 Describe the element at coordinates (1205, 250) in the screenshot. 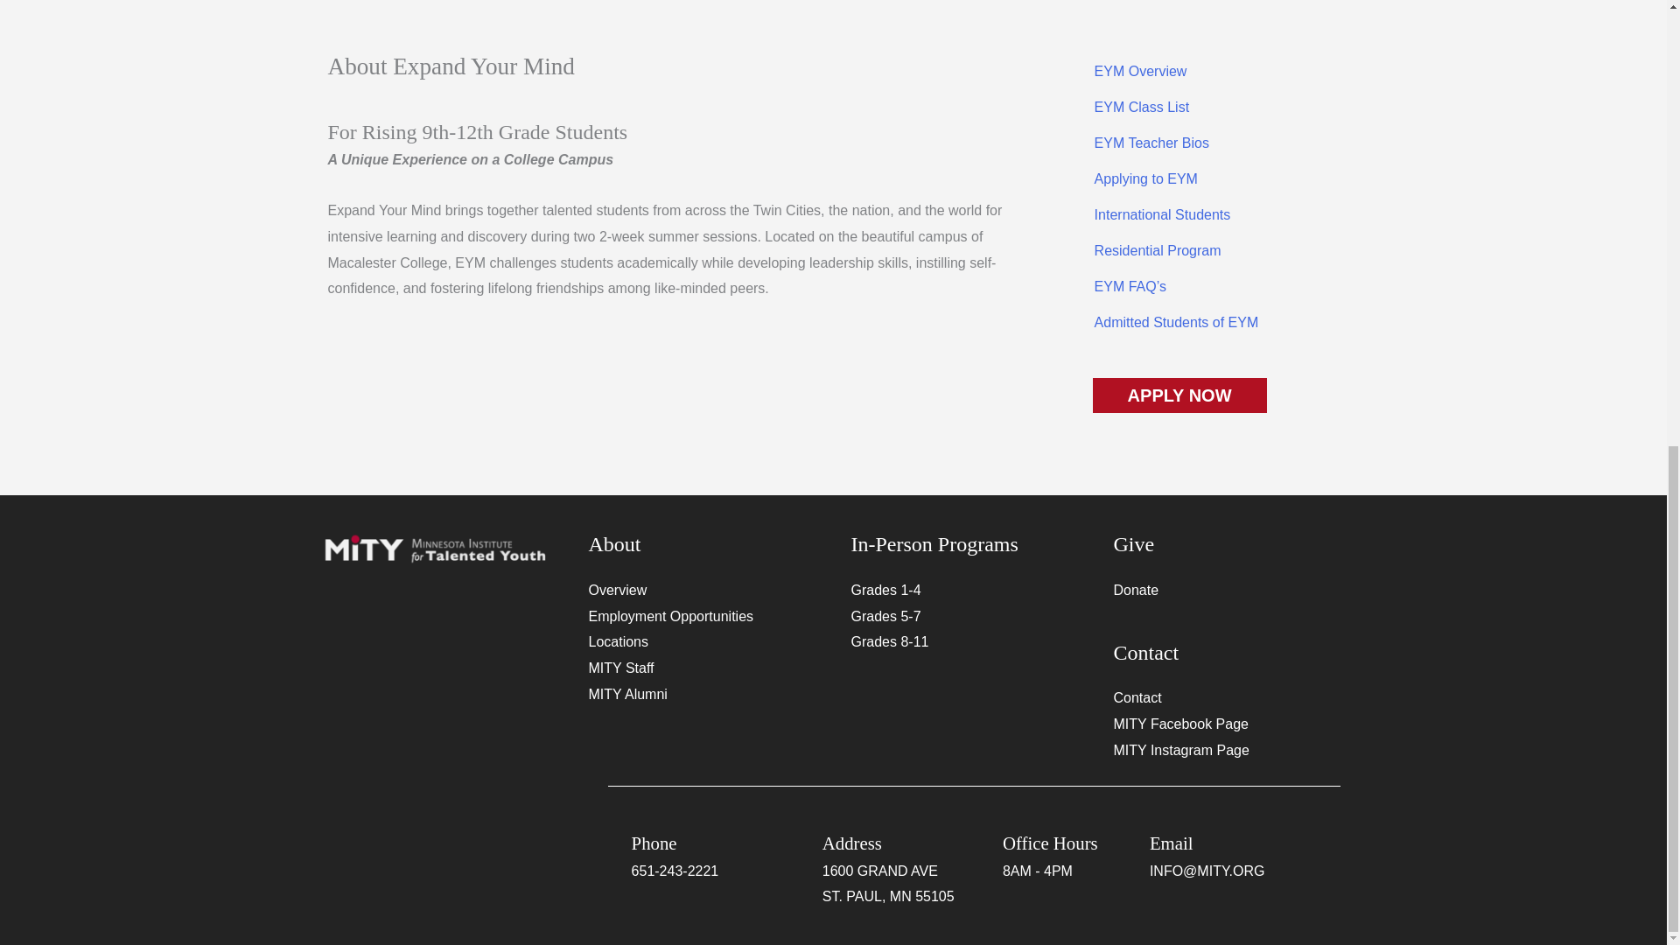

I see `Residential Program` at that location.